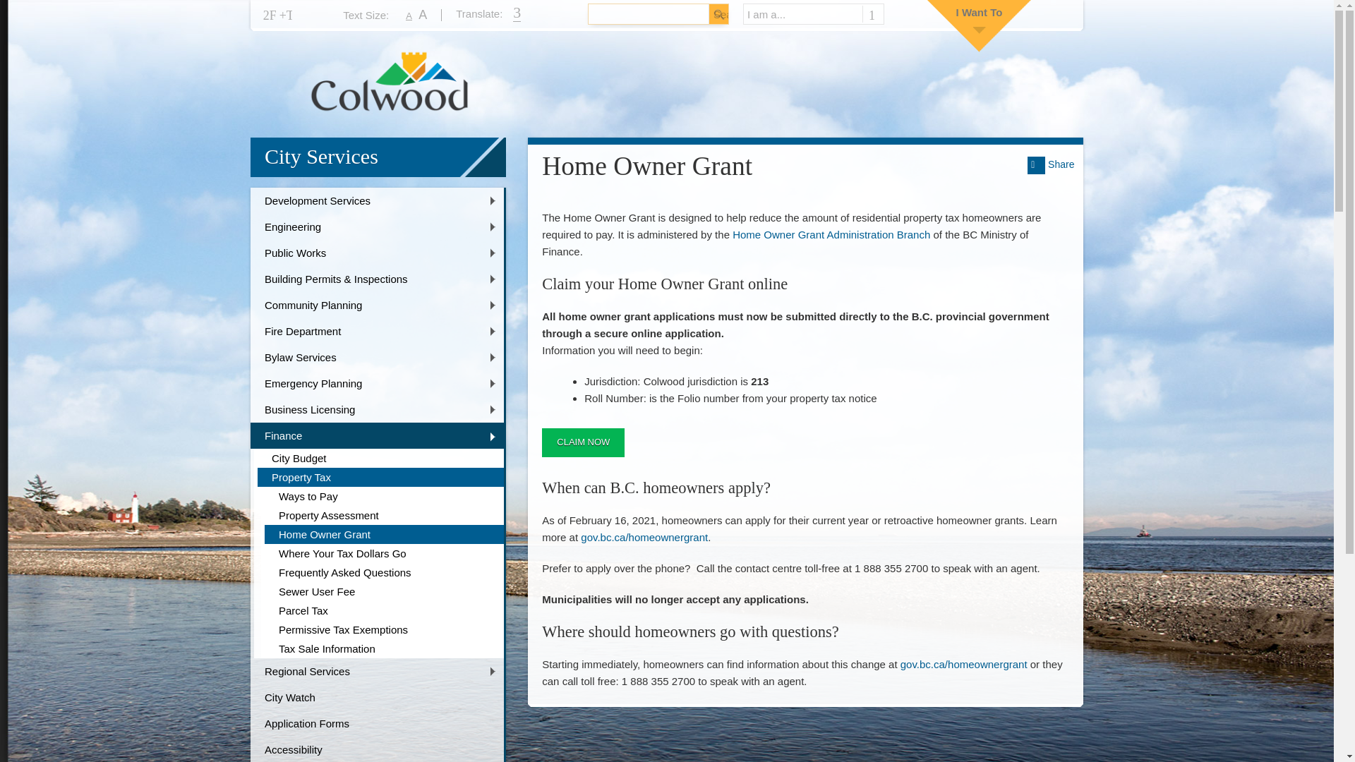 The height and width of the screenshot is (762, 1355). I want to click on Search, so click(718, 14).